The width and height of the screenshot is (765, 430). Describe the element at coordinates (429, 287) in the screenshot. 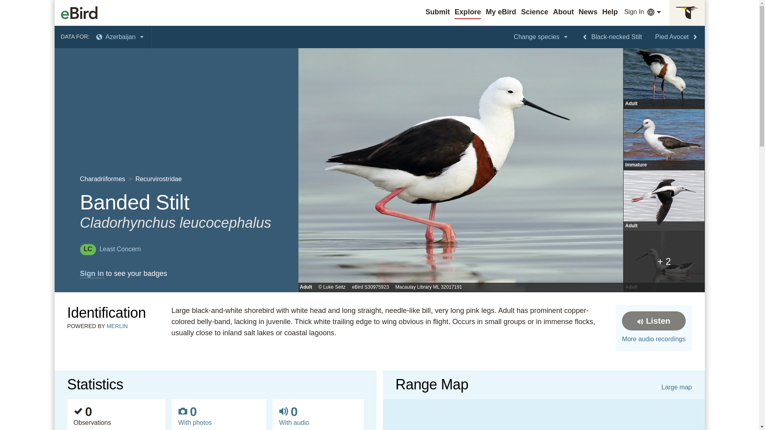

I see `Macaulay Library ML 32017191` at that location.